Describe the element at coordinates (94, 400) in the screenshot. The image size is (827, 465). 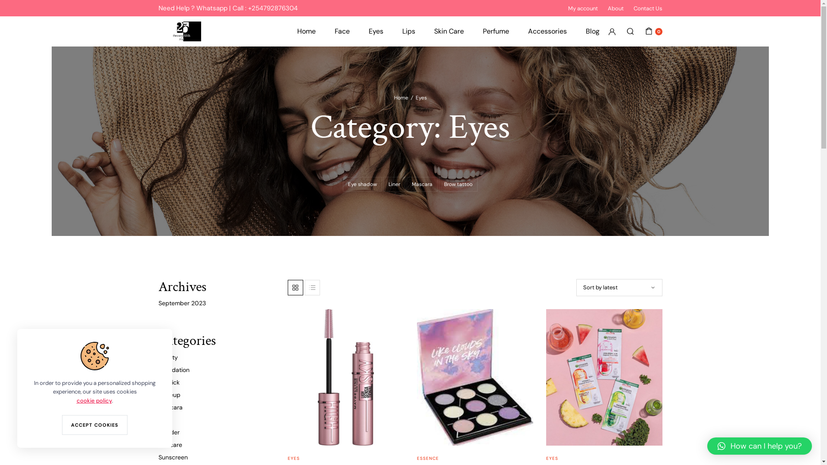
I see `cookie policy` at that location.